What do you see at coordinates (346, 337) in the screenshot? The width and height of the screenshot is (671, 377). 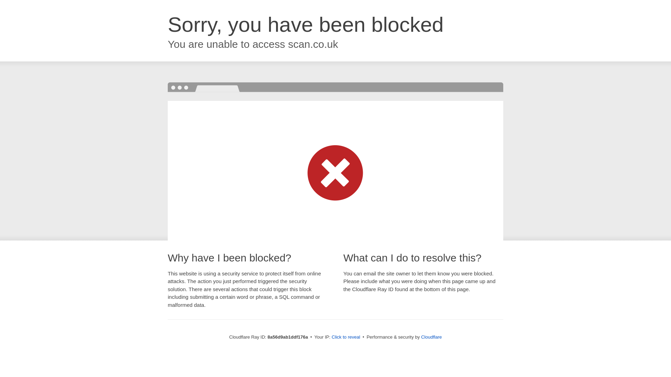 I see `Click to reveal` at bounding box center [346, 337].